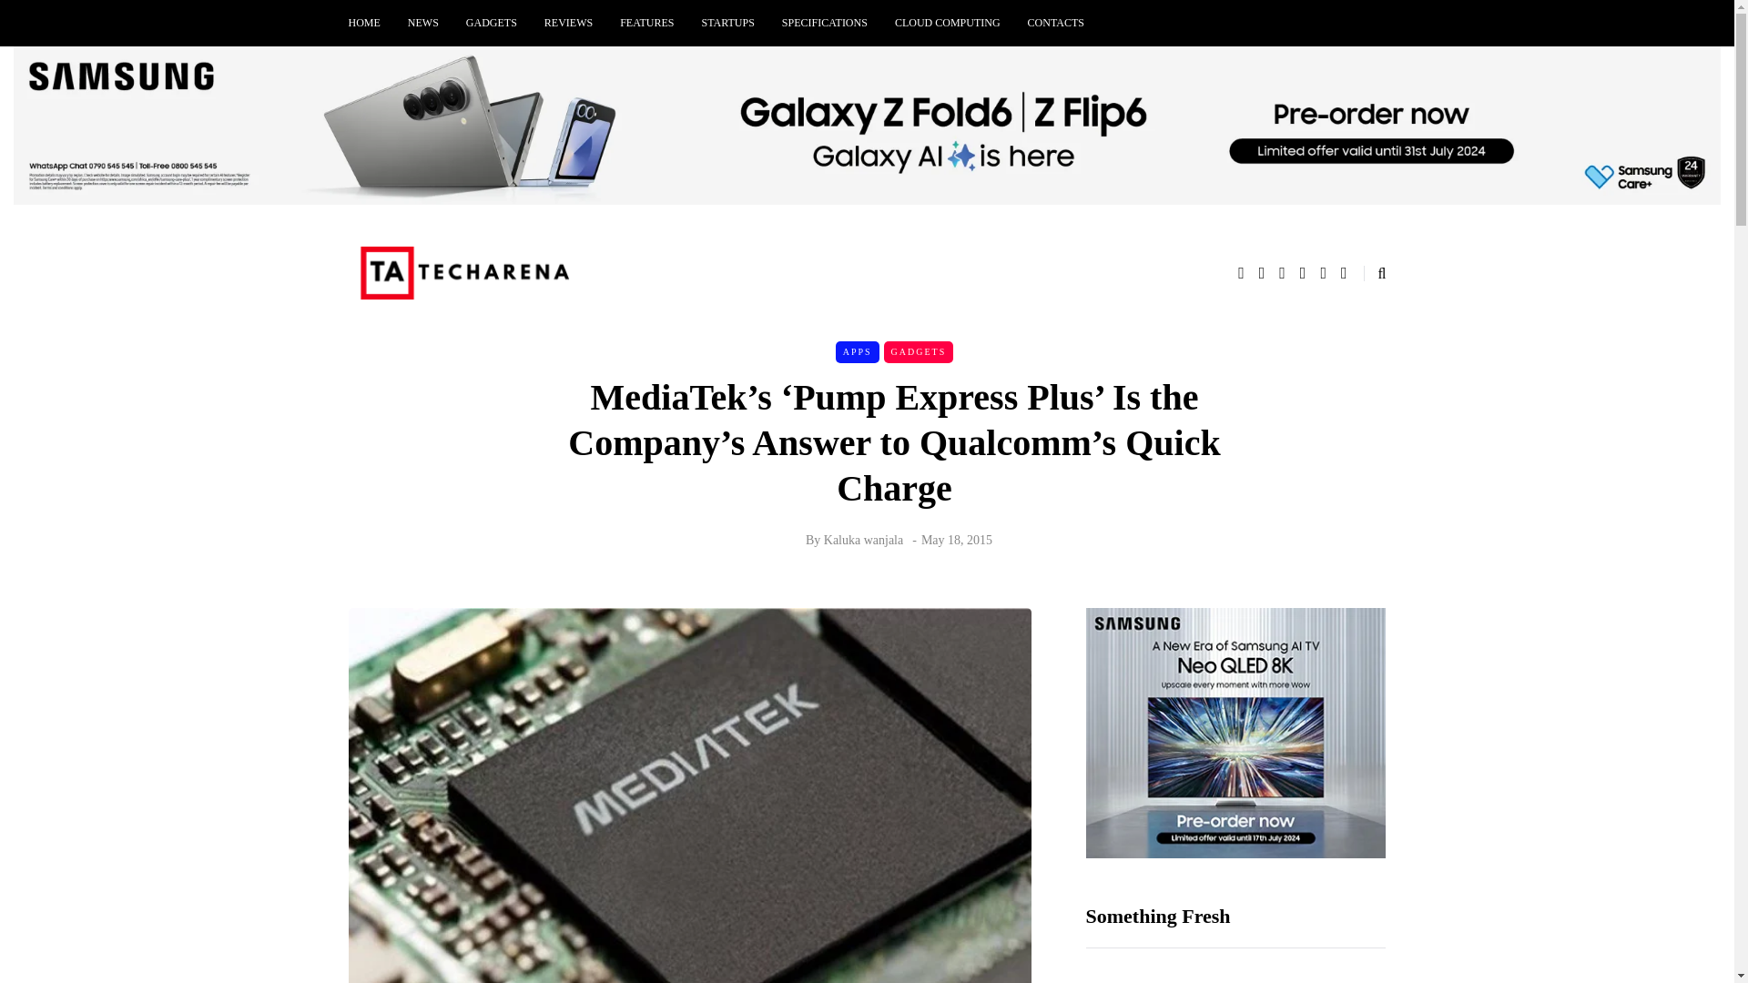  Describe the element at coordinates (1055, 23) in the screenshot. I see `CONTACTS` at that location.